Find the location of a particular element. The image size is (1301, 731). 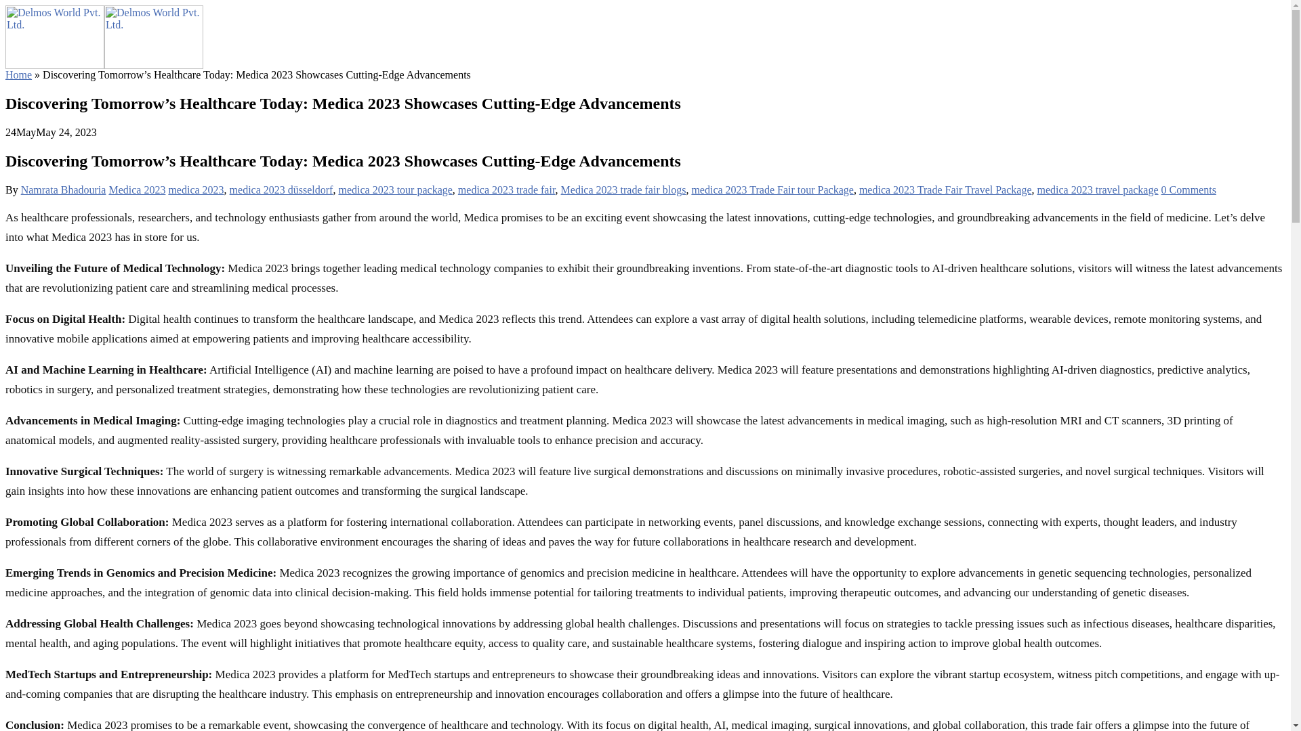

Home is located at coordinates (18, 74).